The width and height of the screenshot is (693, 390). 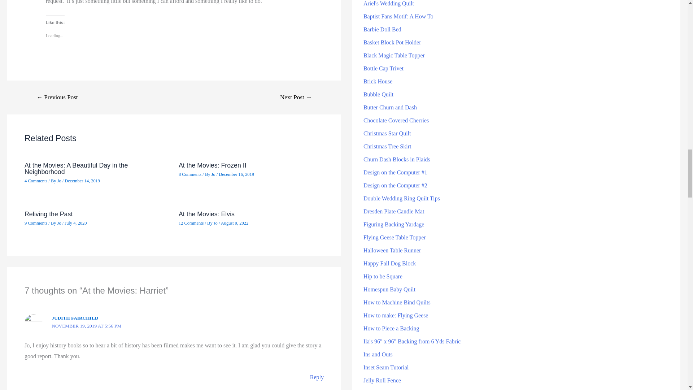 What do you see at coordinates (60, 223) in the screenshot?
I see `View all posts by Jo` at bounding box center [60, 223].